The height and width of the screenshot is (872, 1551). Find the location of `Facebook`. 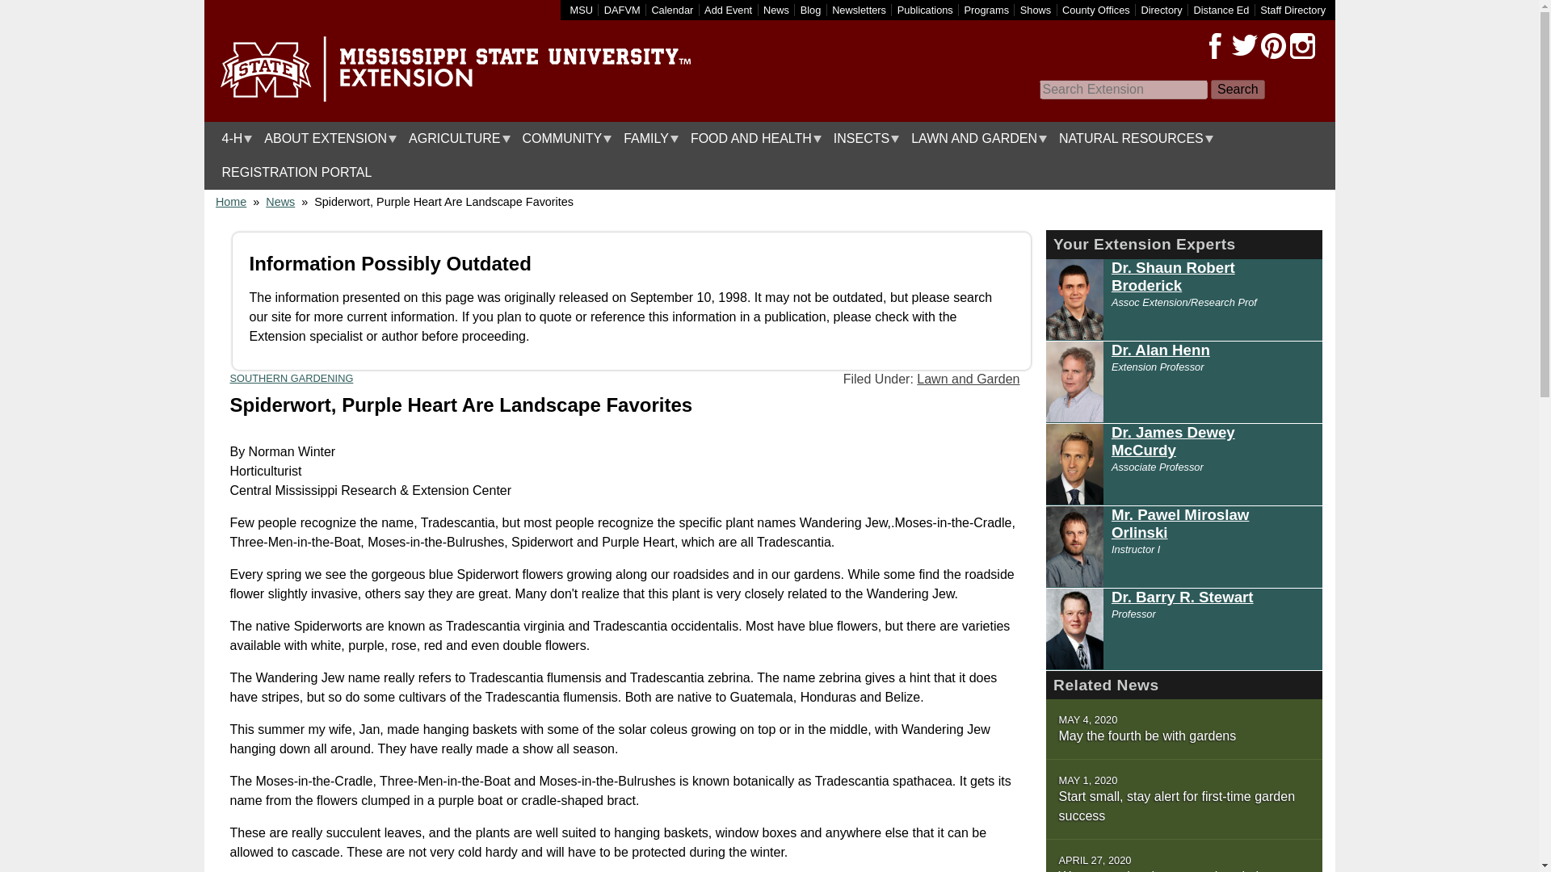

Facebook is located at coordinates (1215, 46).